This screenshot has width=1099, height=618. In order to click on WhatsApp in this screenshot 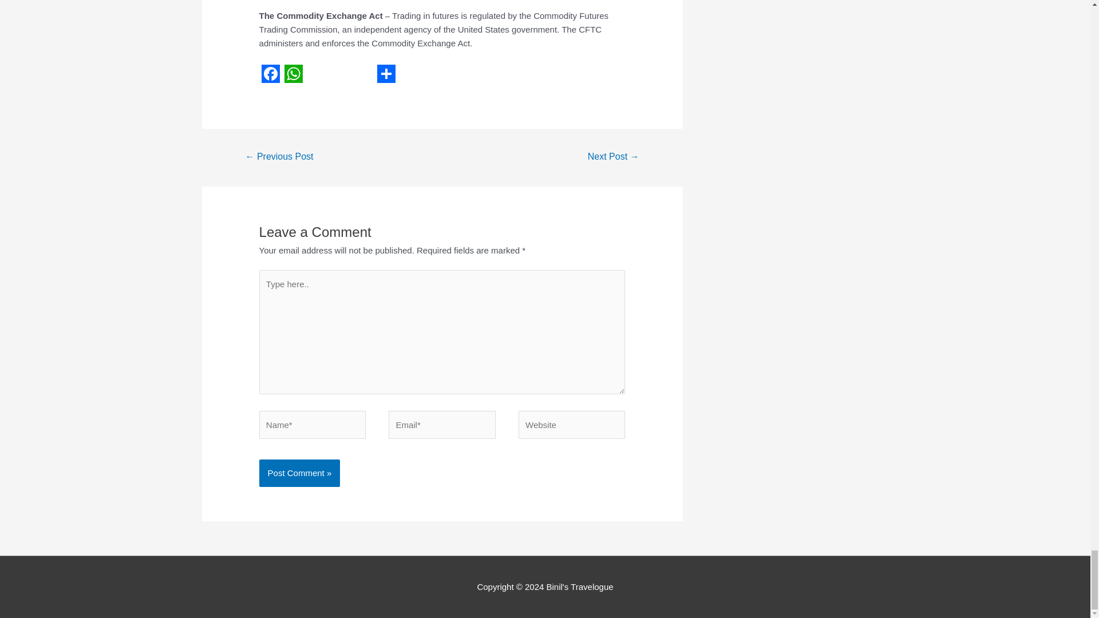, I will do `click(294, 73)`.